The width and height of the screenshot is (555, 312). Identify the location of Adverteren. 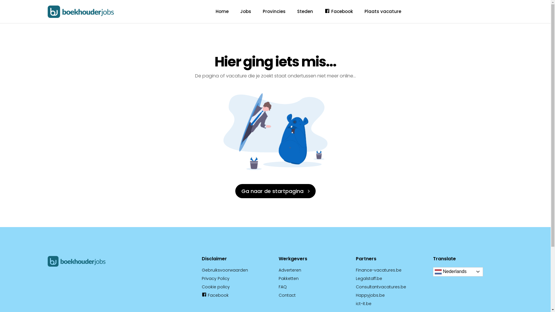
(290, 270).